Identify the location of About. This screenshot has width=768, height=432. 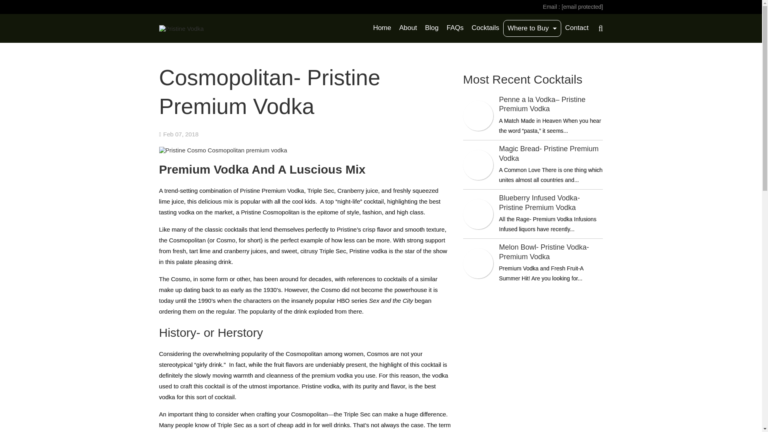
(408, 28).